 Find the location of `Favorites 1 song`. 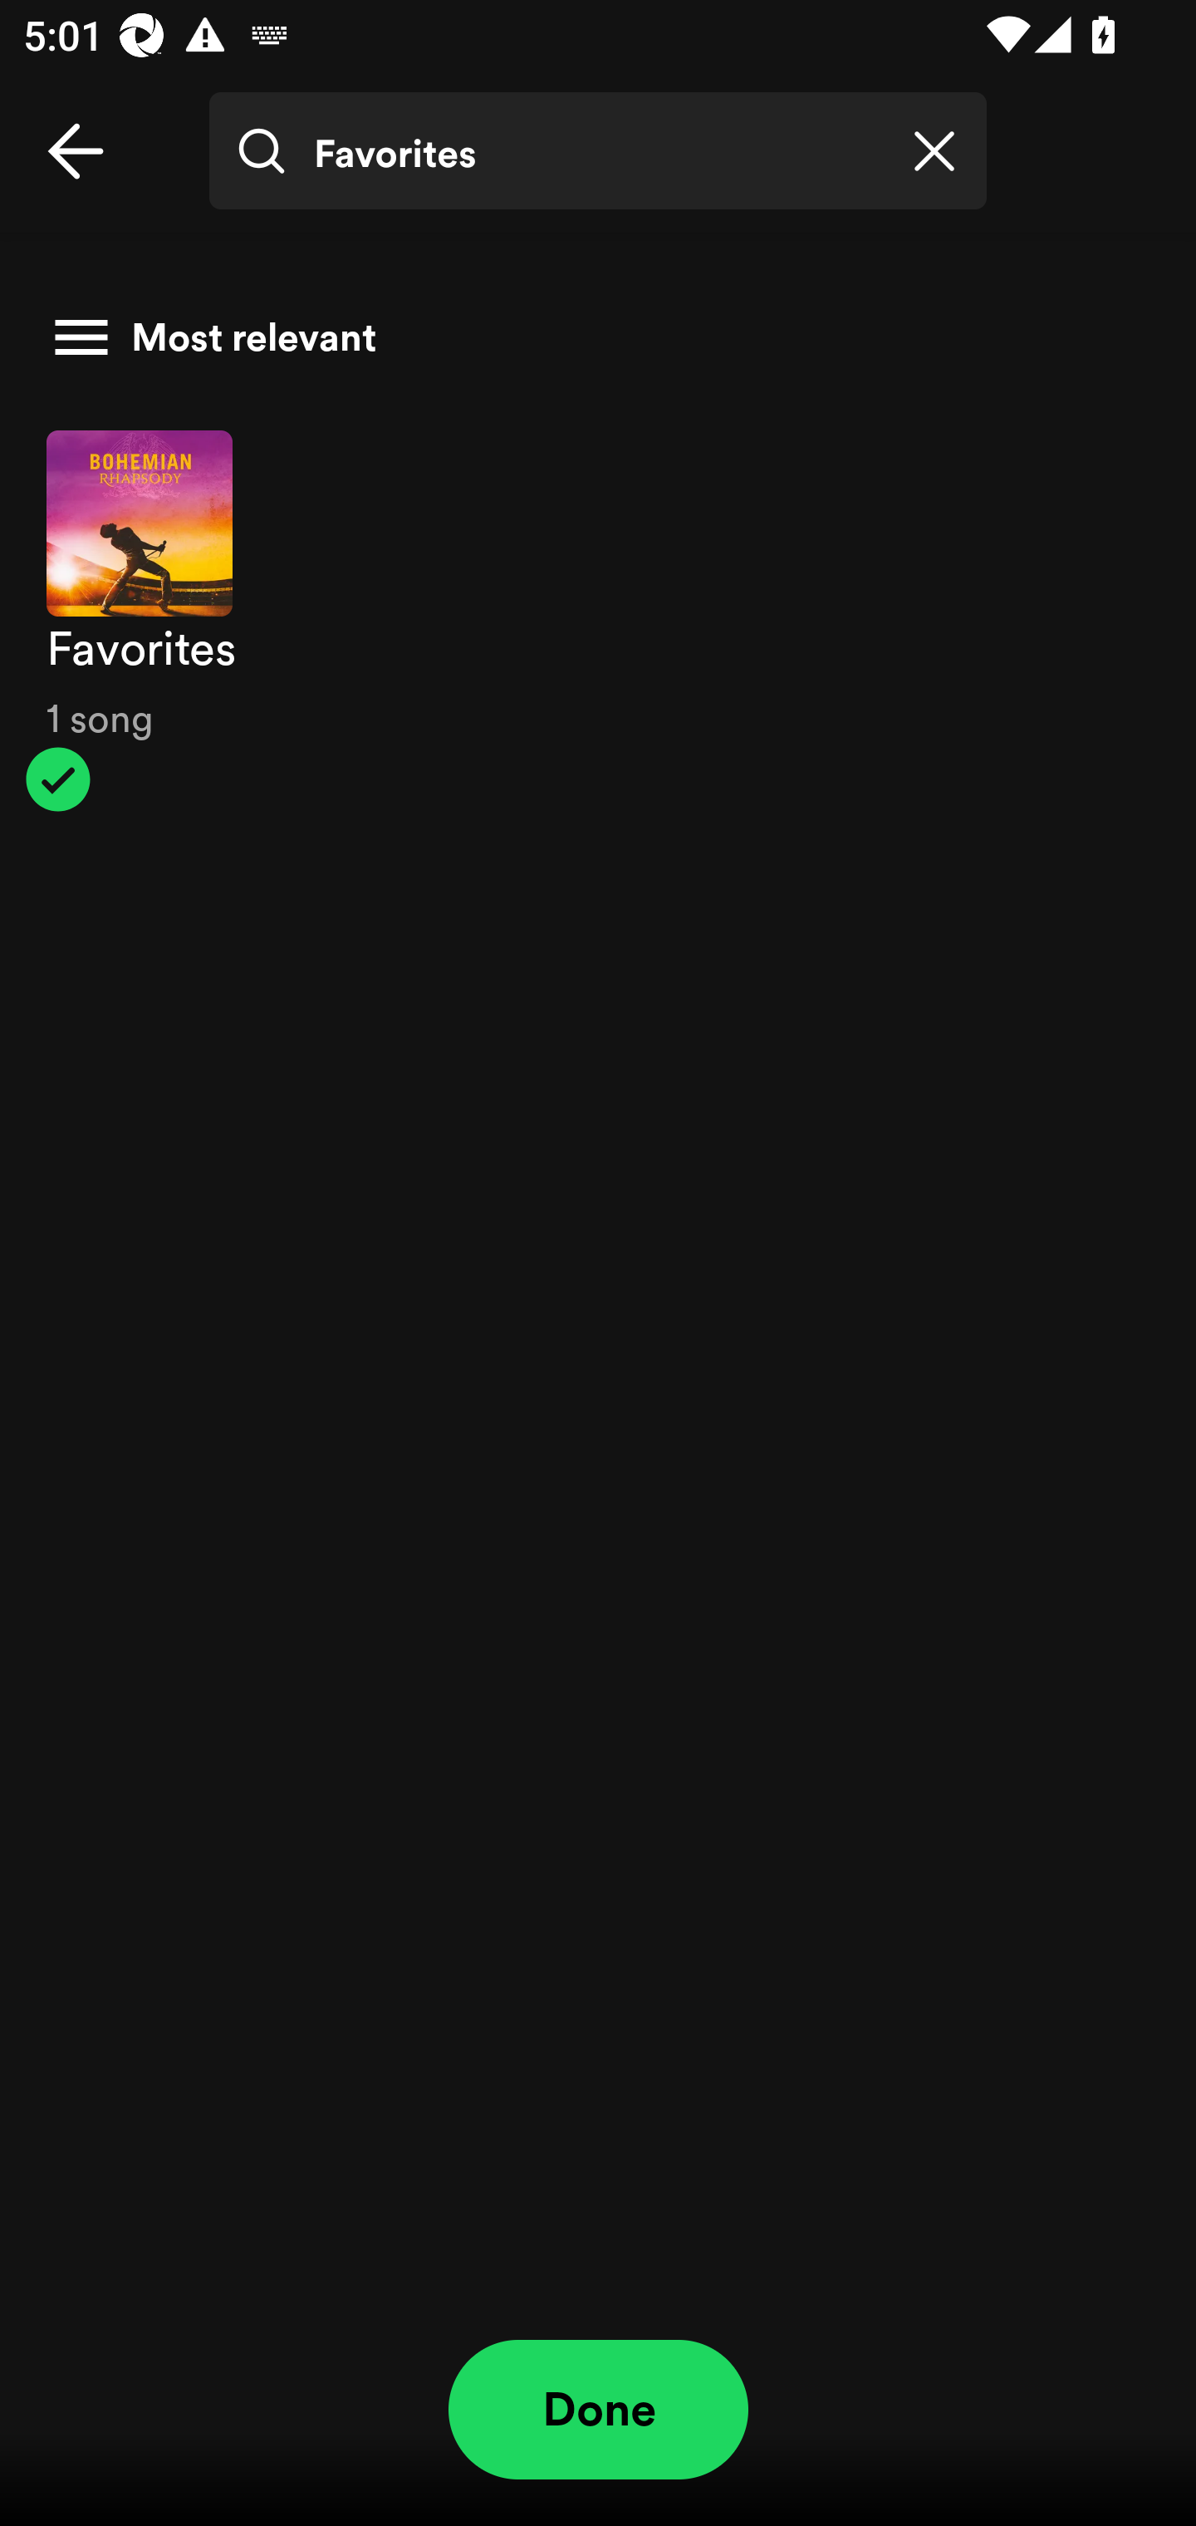

Favorites 1 song is located at coordinates (598, 622).